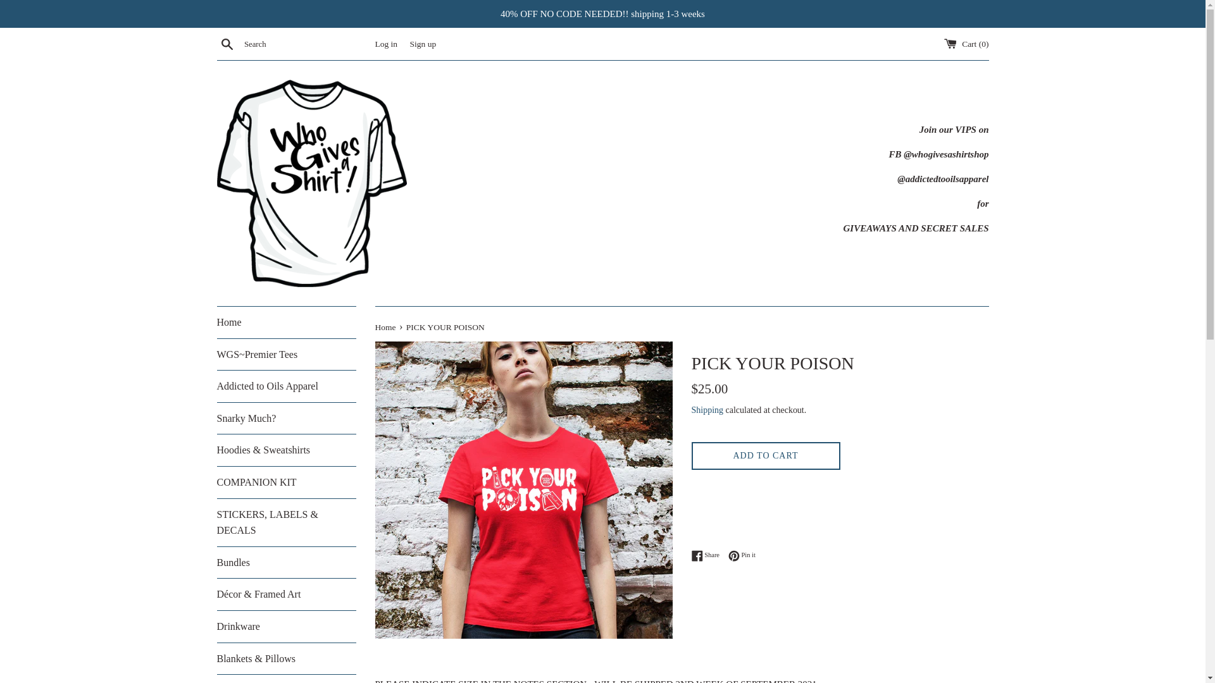 The image size is (1215, 683). I want to click on Sign up, so click(423, 43).